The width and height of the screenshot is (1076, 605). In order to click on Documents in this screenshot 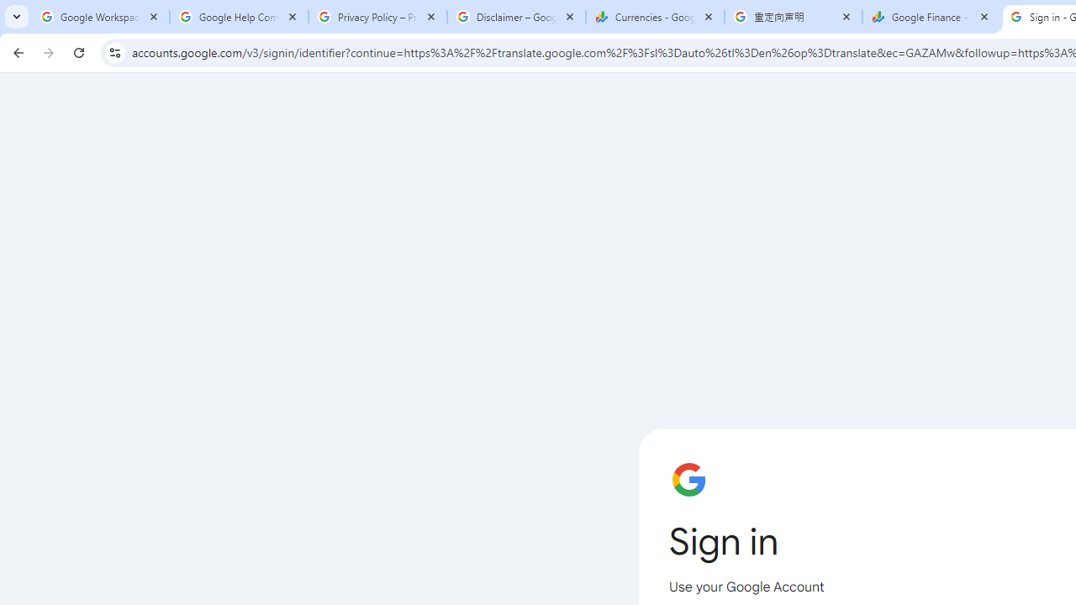, I will do `click(728, 188)`.